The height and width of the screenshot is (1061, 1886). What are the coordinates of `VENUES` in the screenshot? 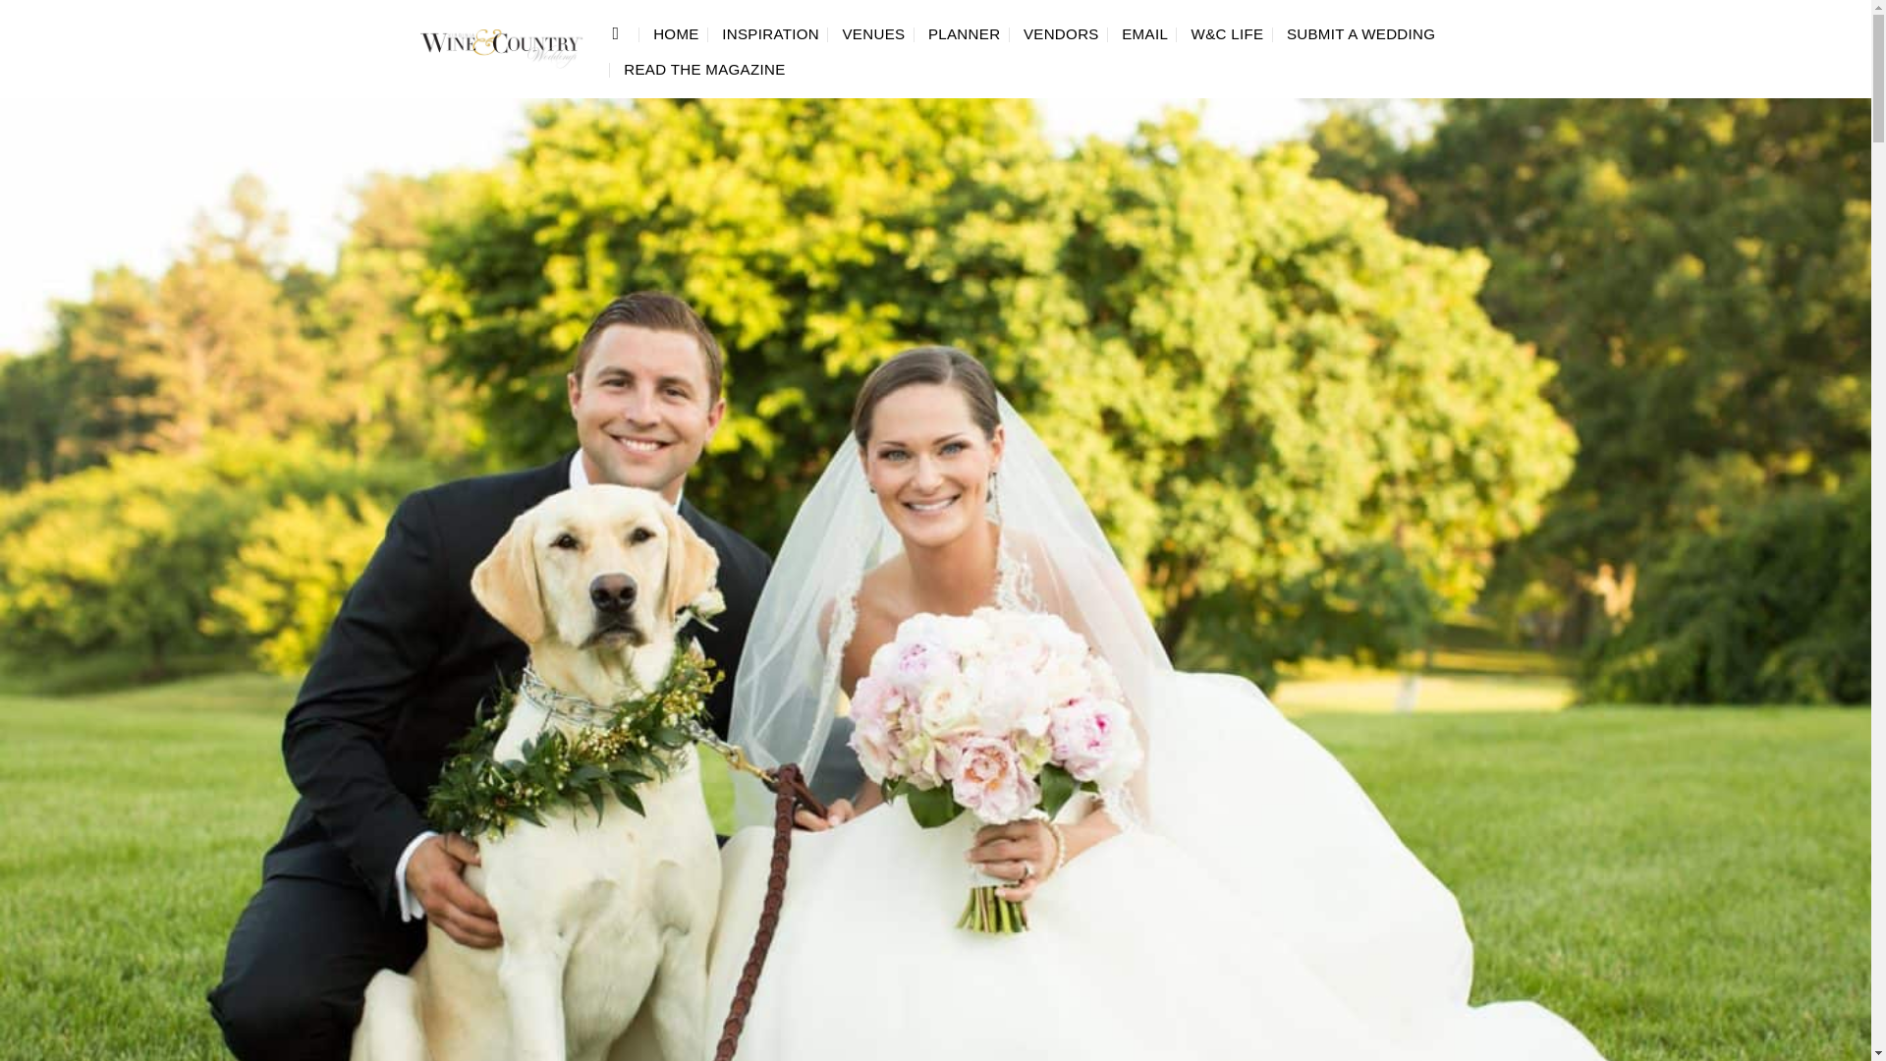 It's located at (872, 33).